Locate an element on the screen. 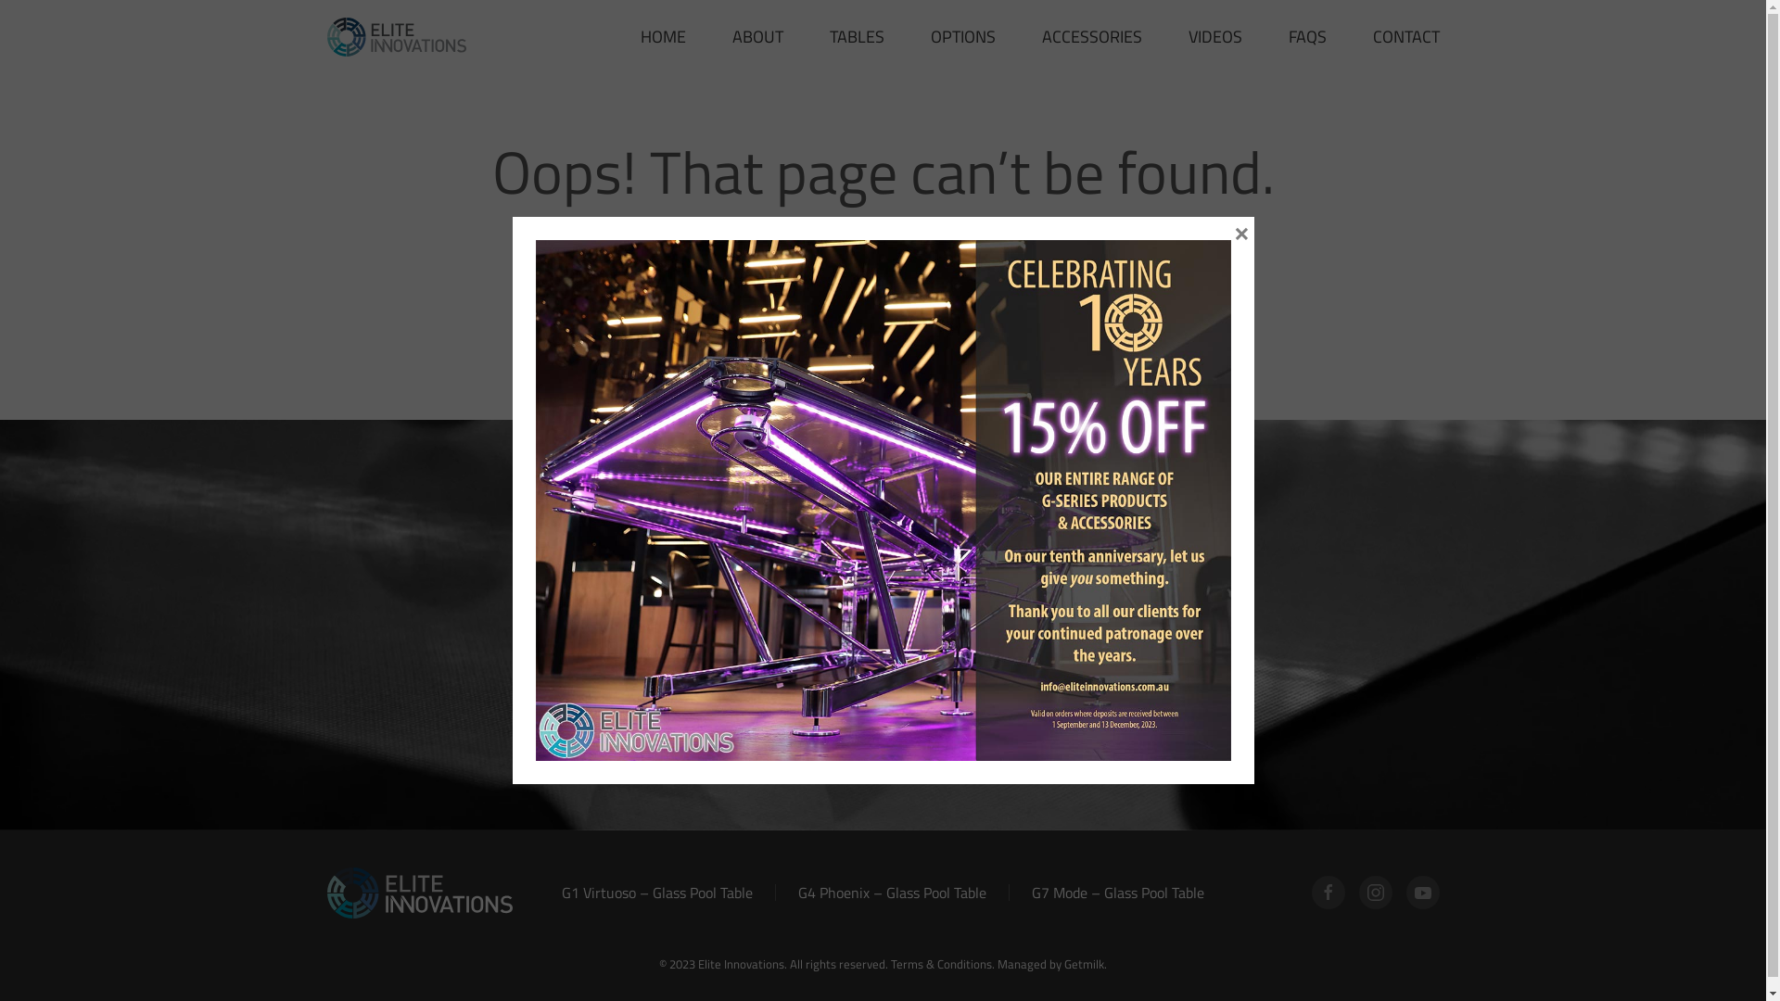  ACCESSORIES is located at coordinates (1092, 37).